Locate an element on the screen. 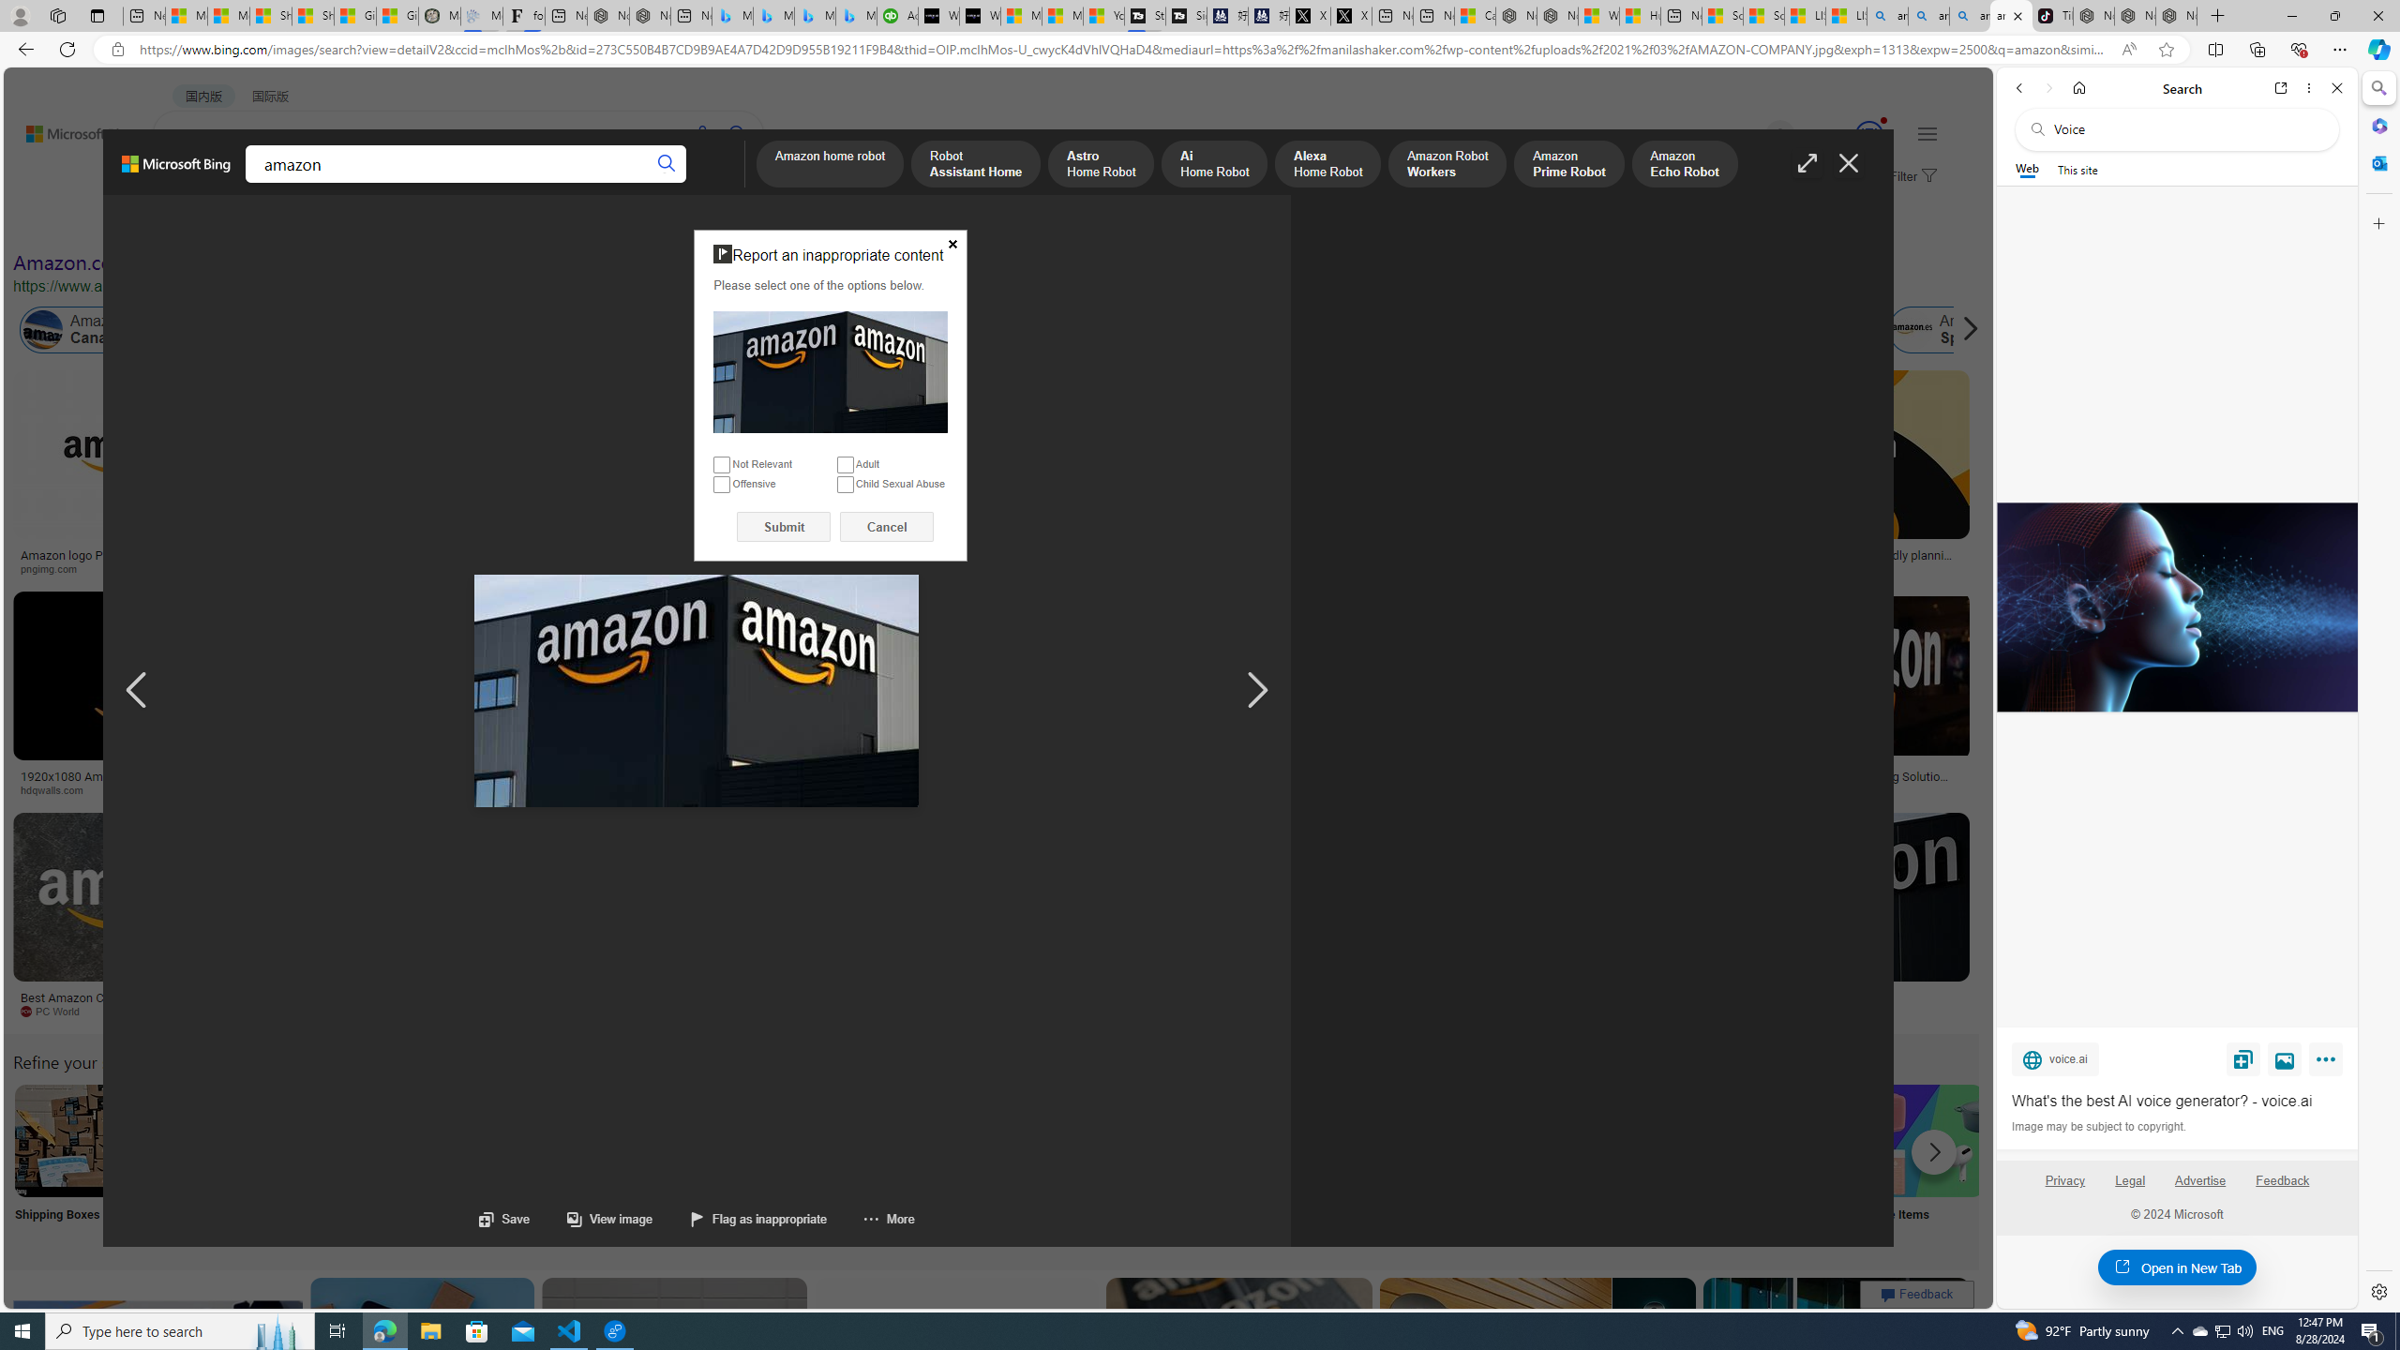 Image resolution: width=2400 pixels, height=1350 pixels. Amazon Echo Robot is located at coordinates (1684, 165).